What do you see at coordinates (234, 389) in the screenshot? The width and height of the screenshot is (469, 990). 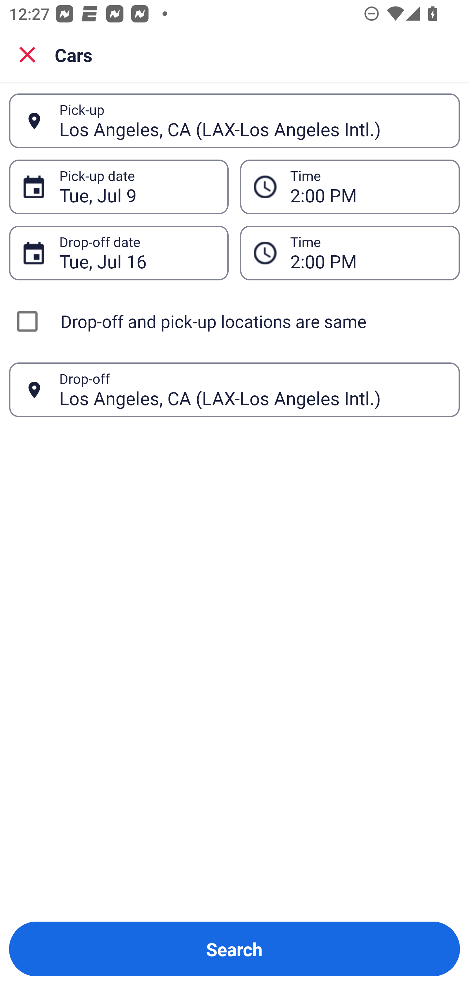 I see `Los Angeles, CA (LAX-Los Angeles Intl.) Drop-off` at bounding box center [234, 389].